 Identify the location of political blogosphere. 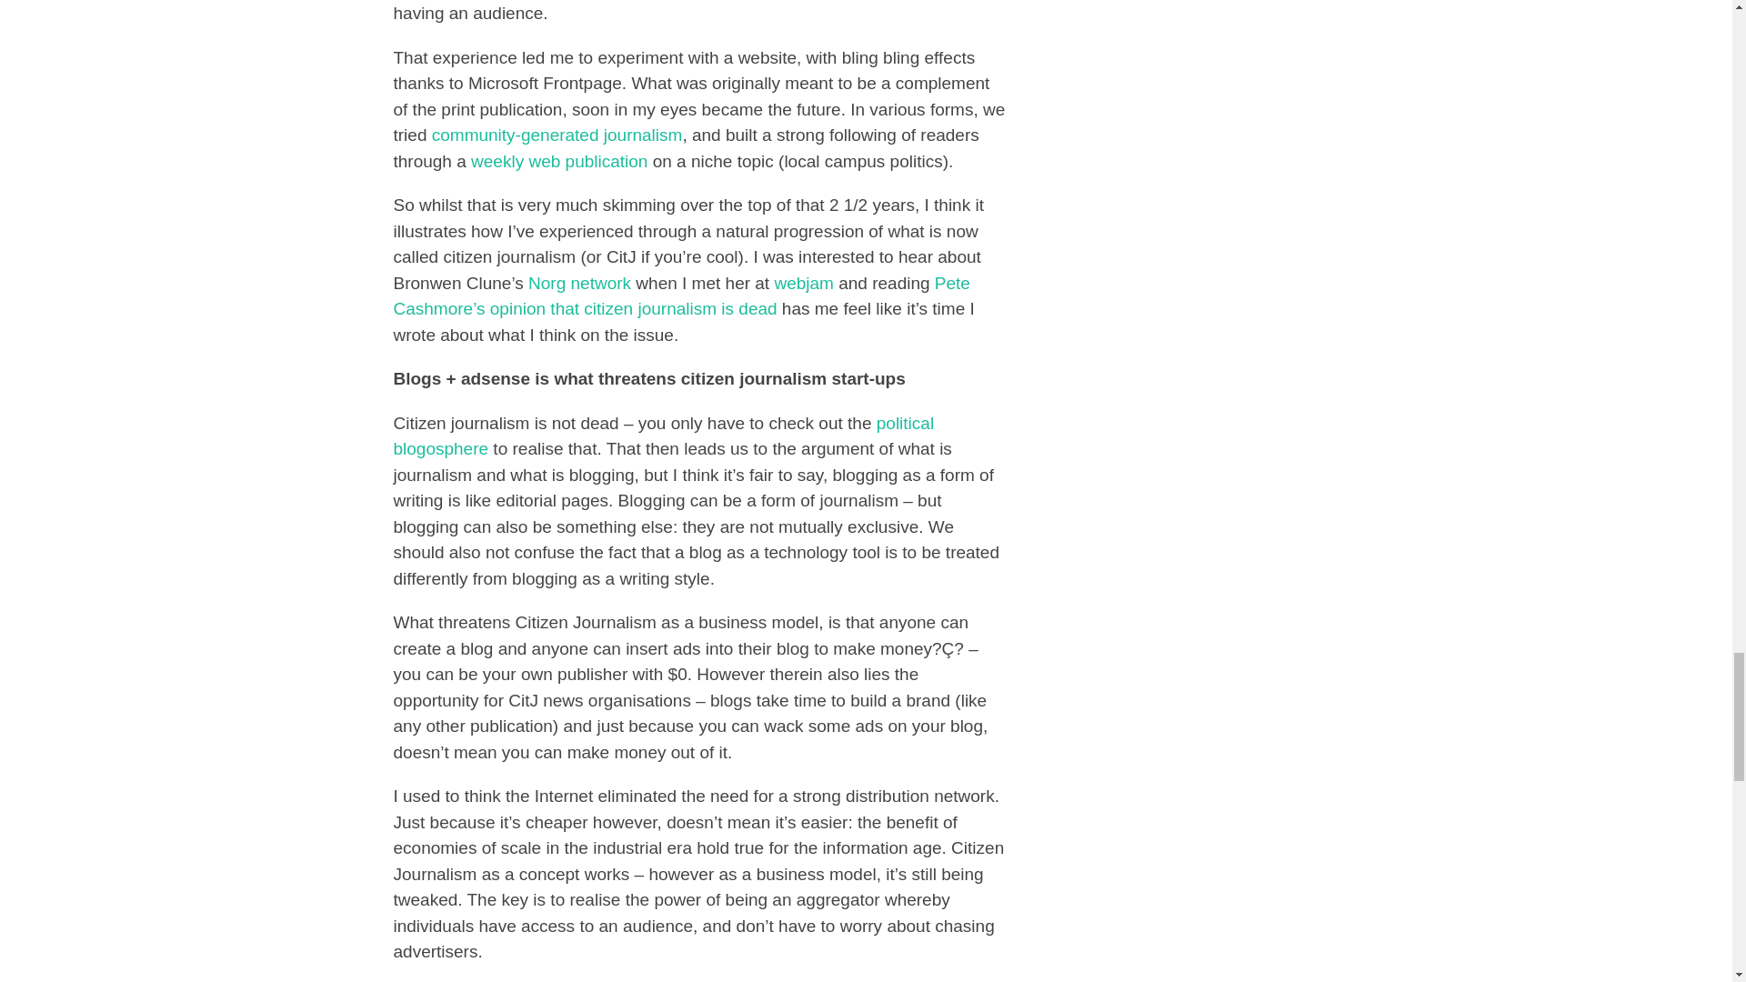
(664, 436).